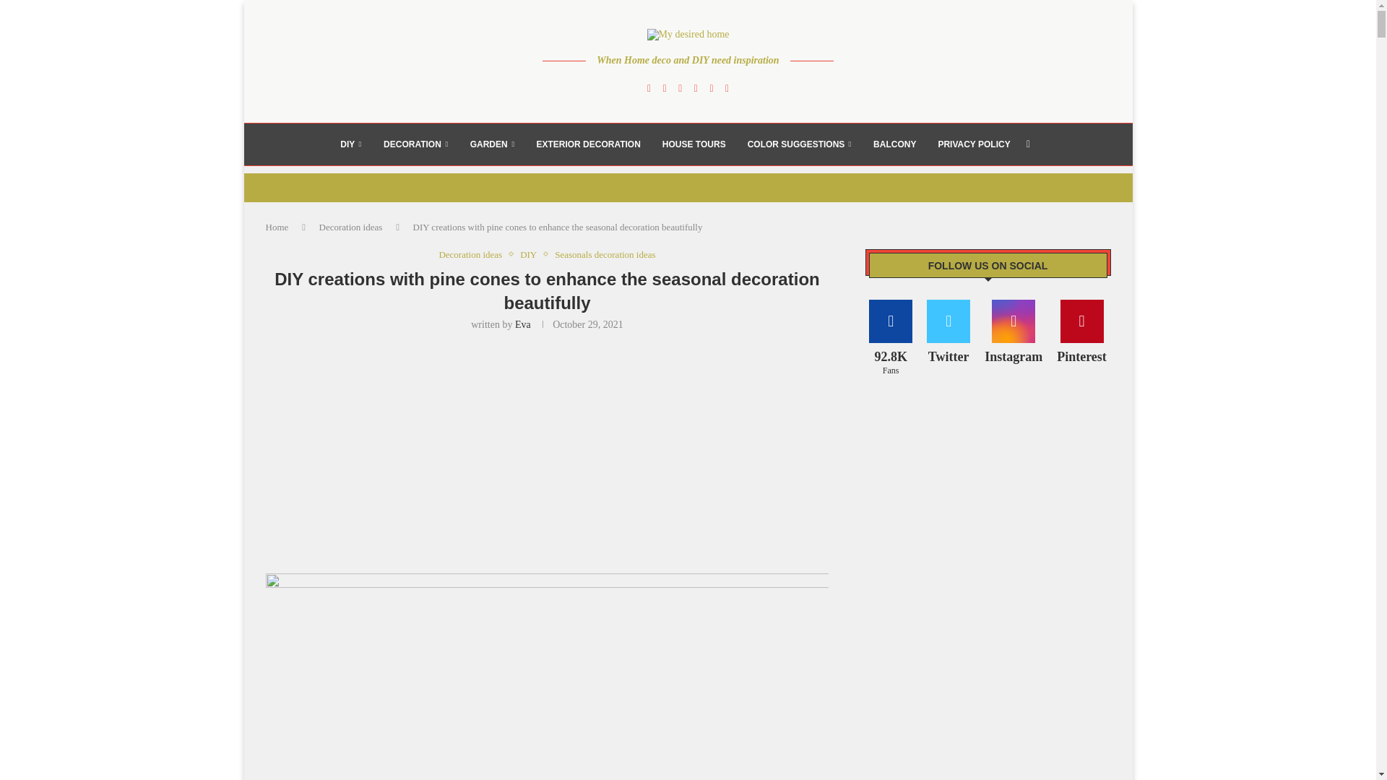 The image size is (1387, 780). What do you see at coordinates (532, 254) in the screenshot?
I see `DIY` at bounding box center [532, 254].